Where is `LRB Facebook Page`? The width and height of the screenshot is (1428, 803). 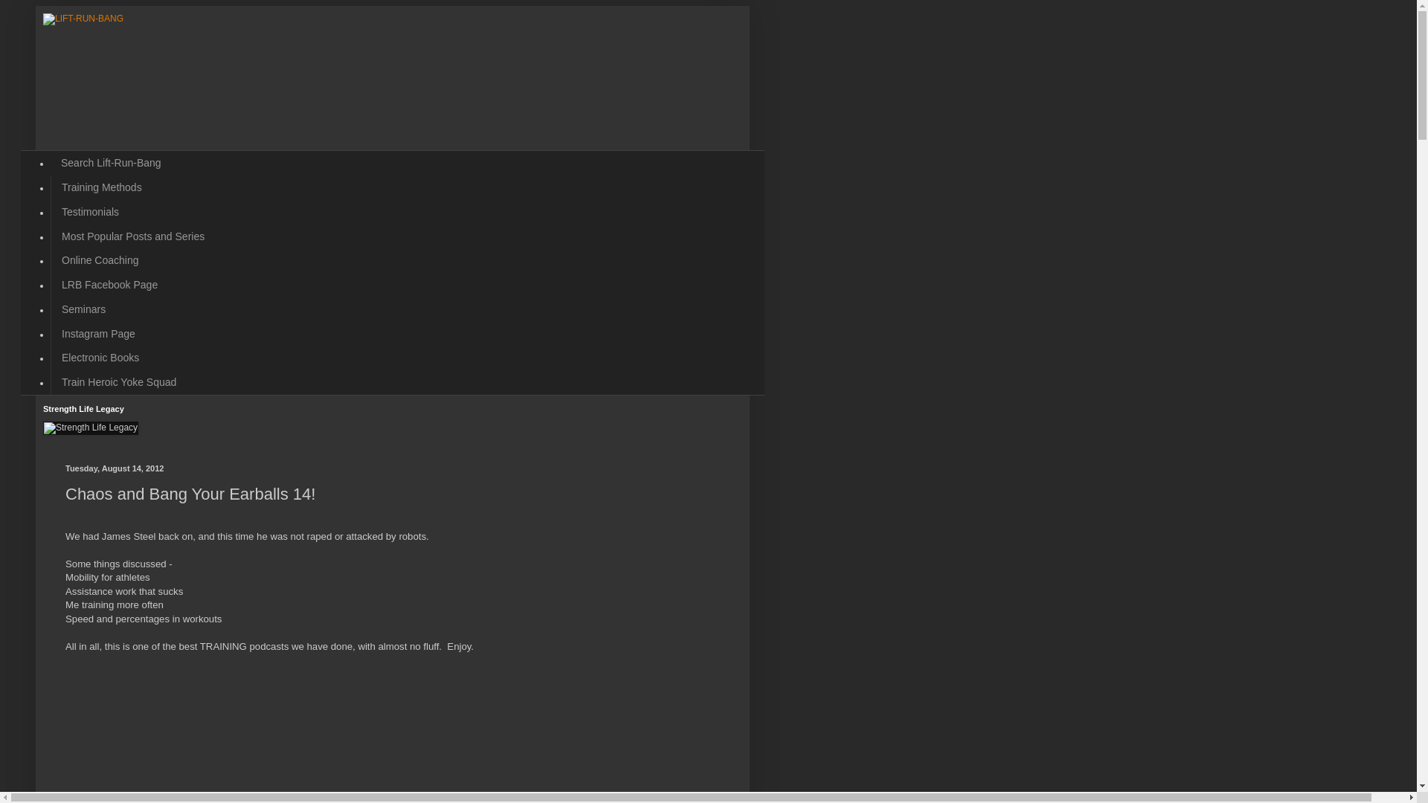
LRB Facebook Page is located at coordinates (109, 285).